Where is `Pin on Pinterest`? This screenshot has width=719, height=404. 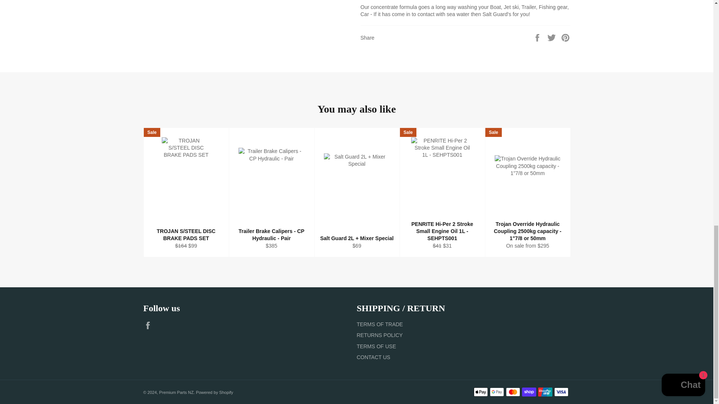
Pin on Pinterest is located at coordinates (565, 37).